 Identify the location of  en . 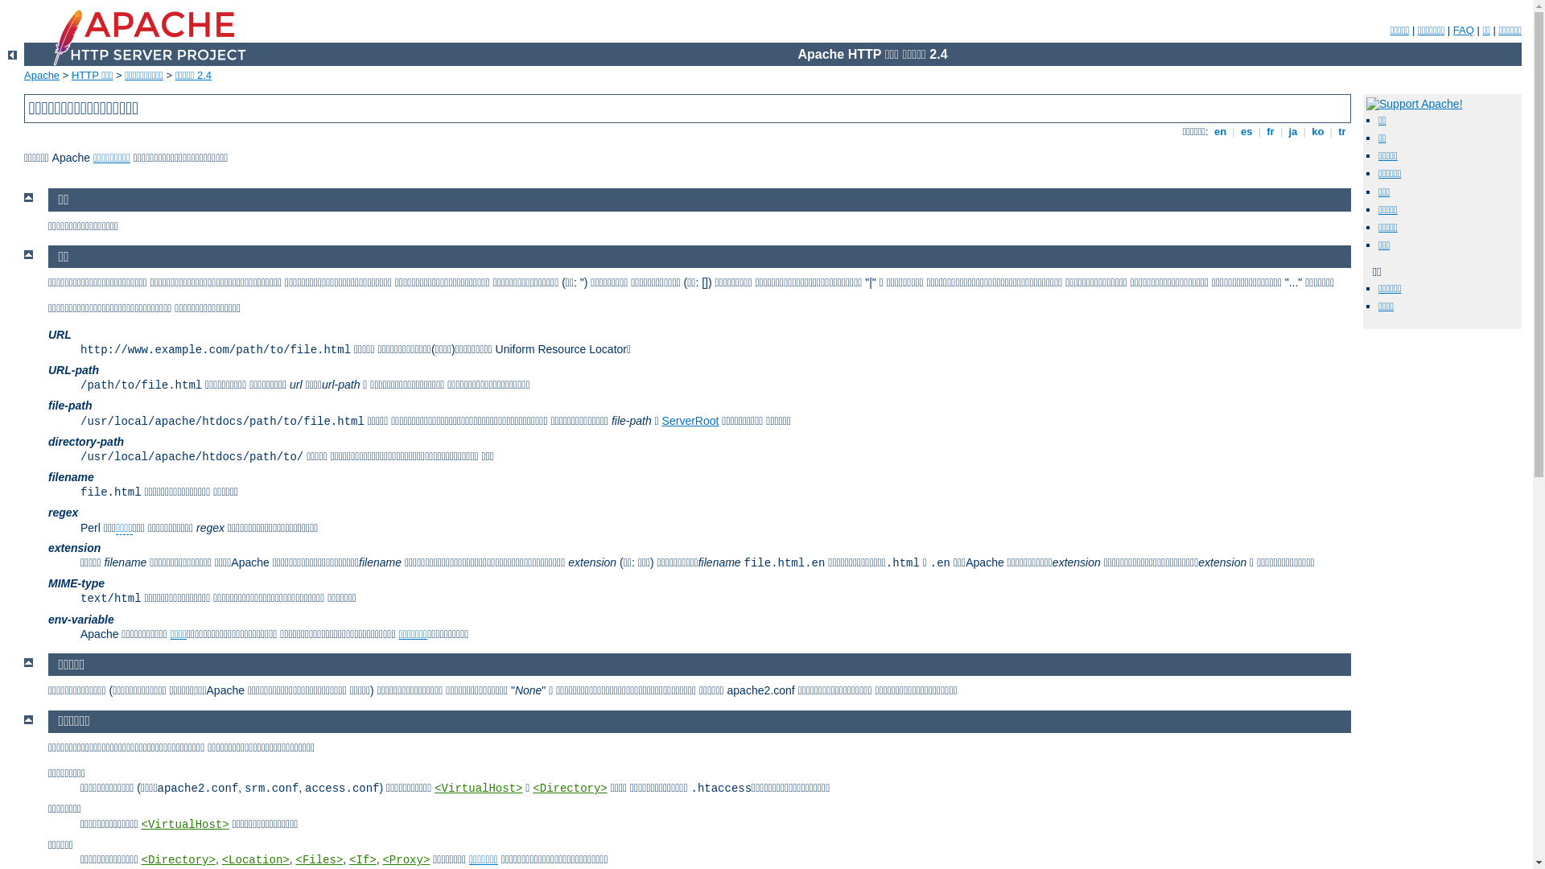
(1220, 131).